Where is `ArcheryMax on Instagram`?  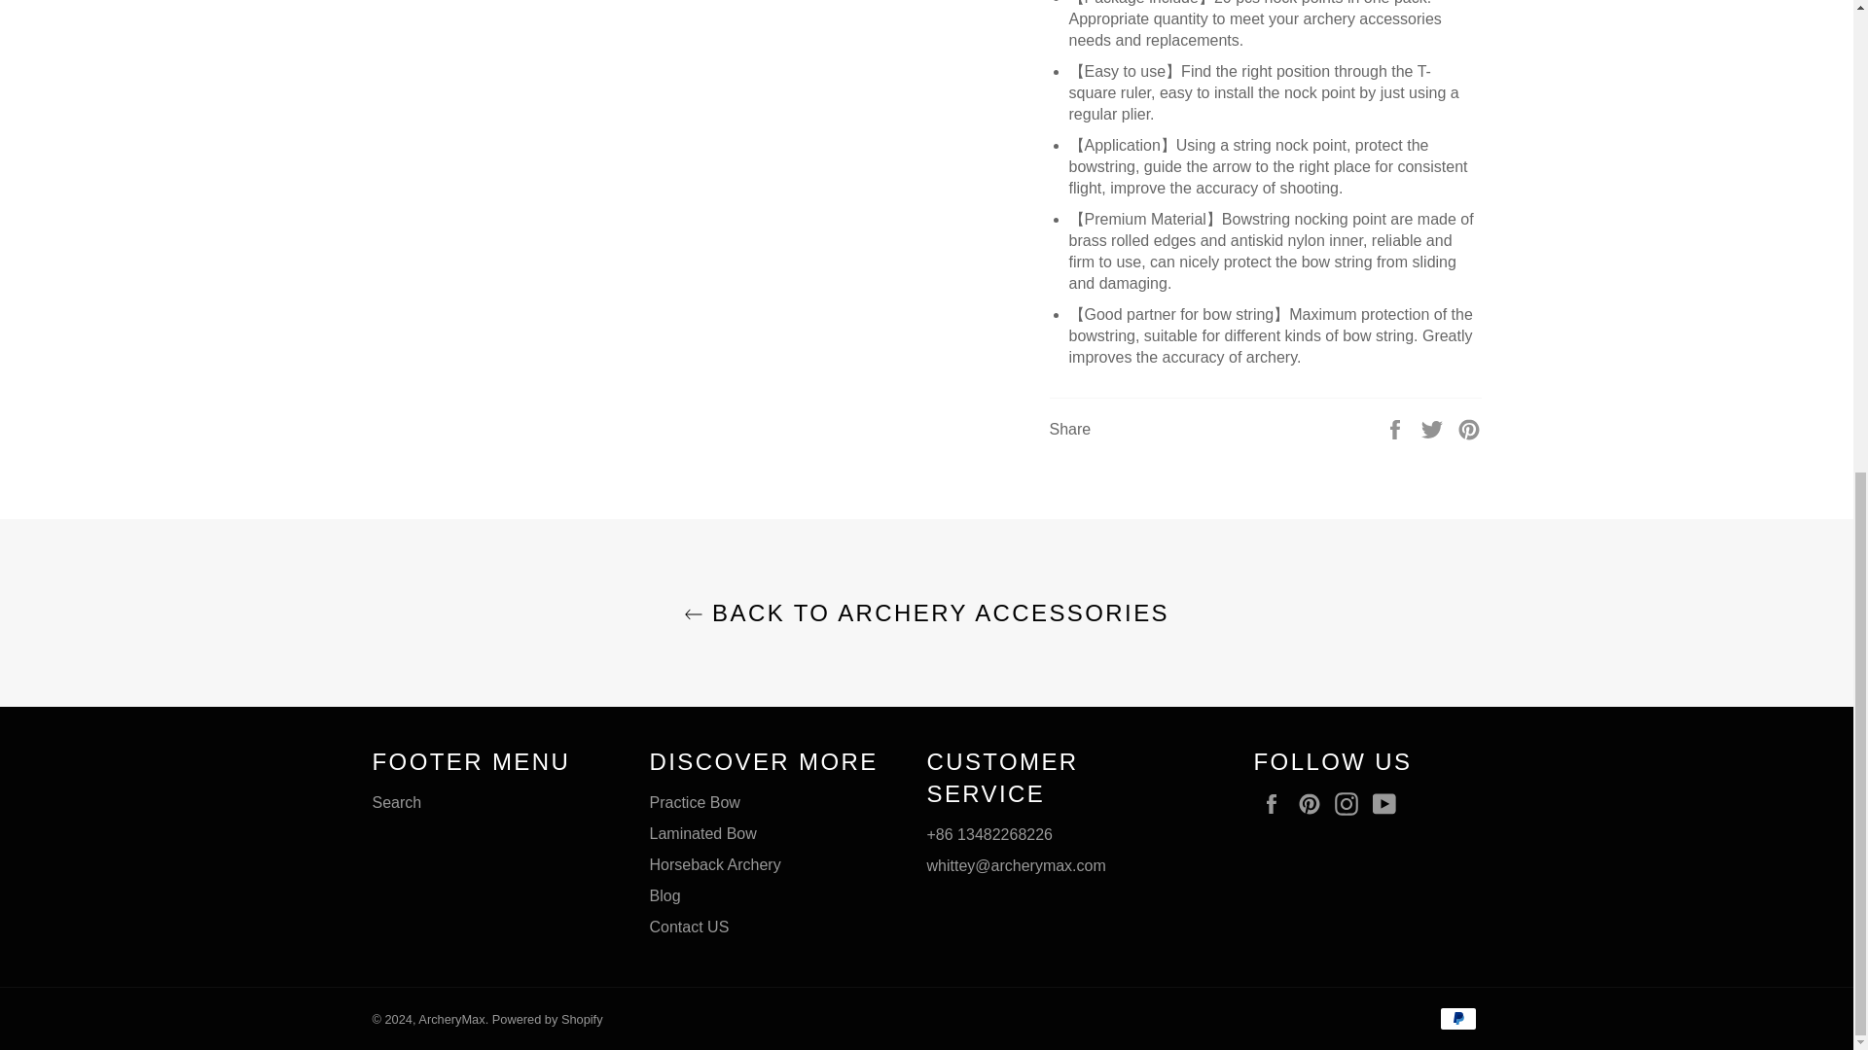
ArcheryMax on Instagram is located at coordinates (1350, 804).